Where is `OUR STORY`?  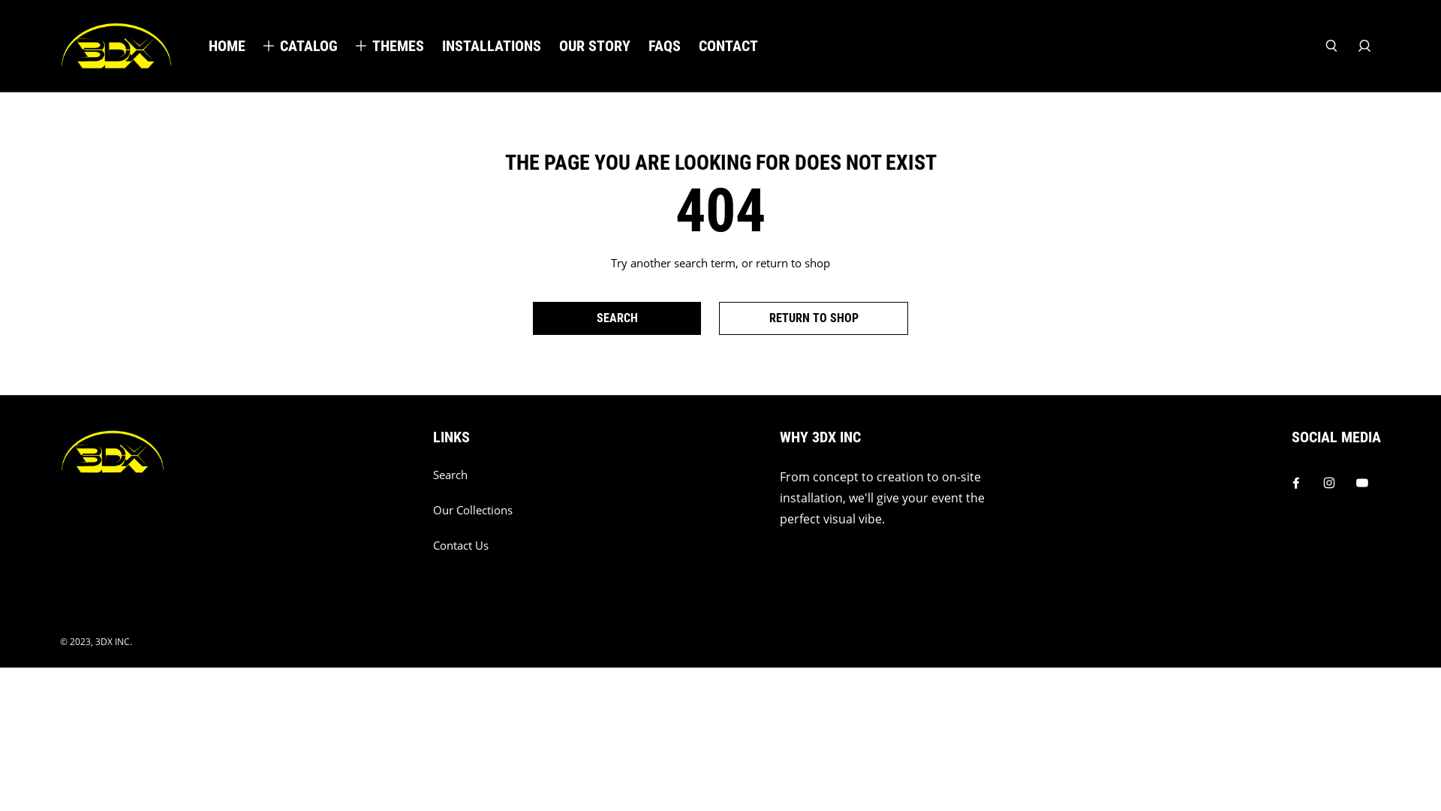
OUR STORY is located at coordinates (594, 46).